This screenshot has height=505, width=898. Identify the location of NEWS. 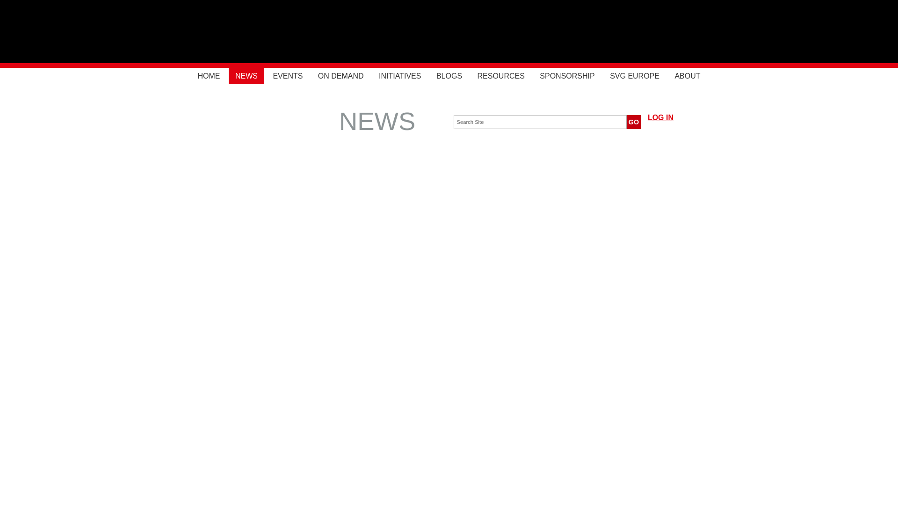
(246, 76).